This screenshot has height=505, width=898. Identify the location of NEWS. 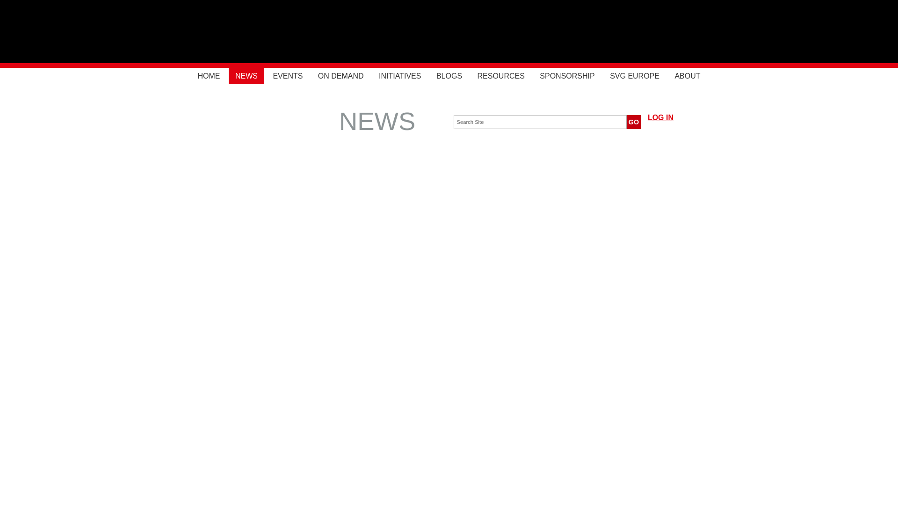
(246, 76).